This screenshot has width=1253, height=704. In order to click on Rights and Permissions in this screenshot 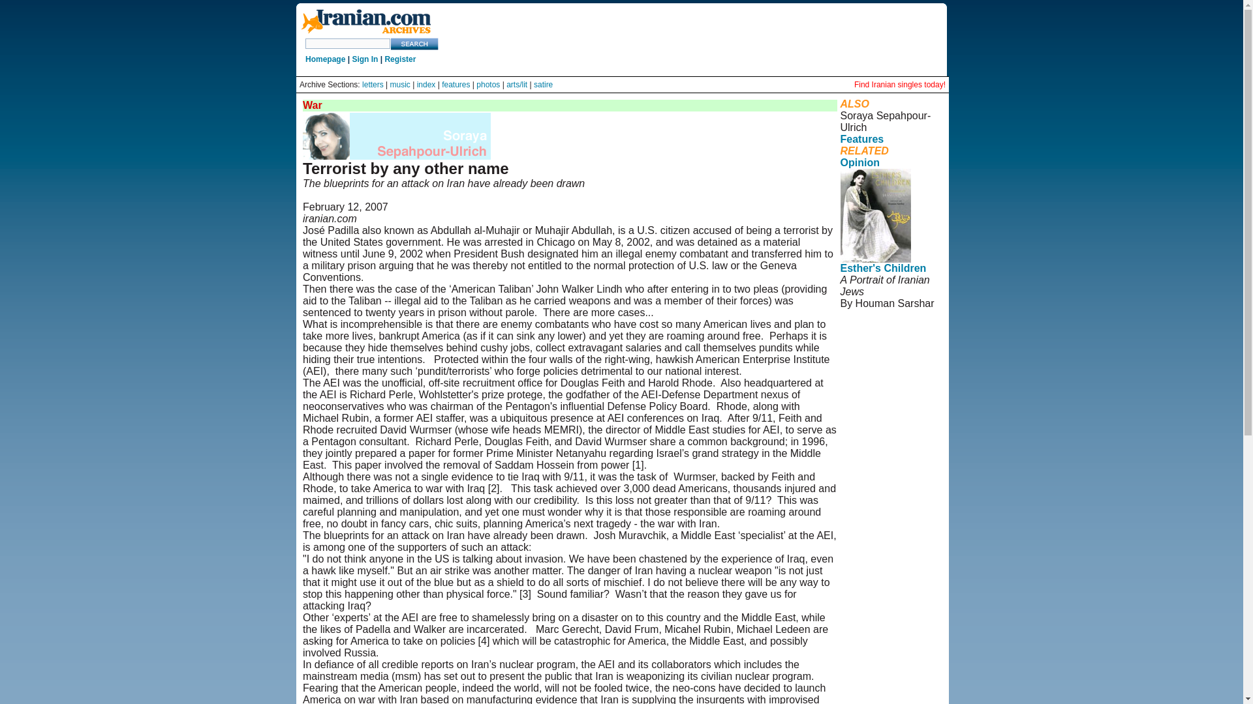, I will do `click(871, 368)`.